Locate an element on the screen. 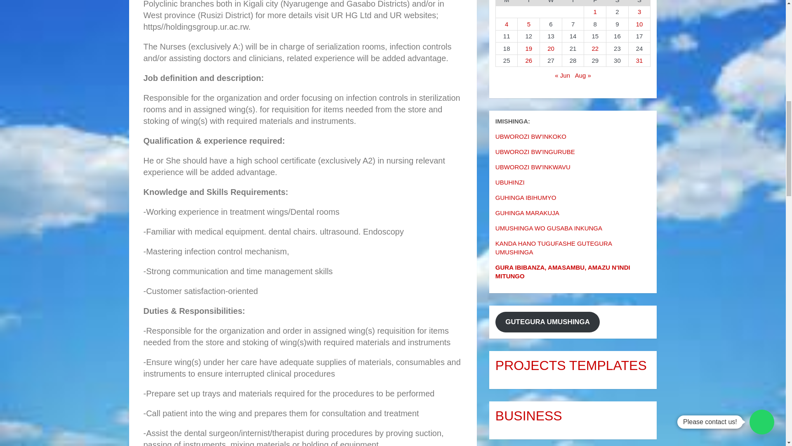 The width and height of the screenshot is (792, 446). Sunday is located at coordinates (639, 3).